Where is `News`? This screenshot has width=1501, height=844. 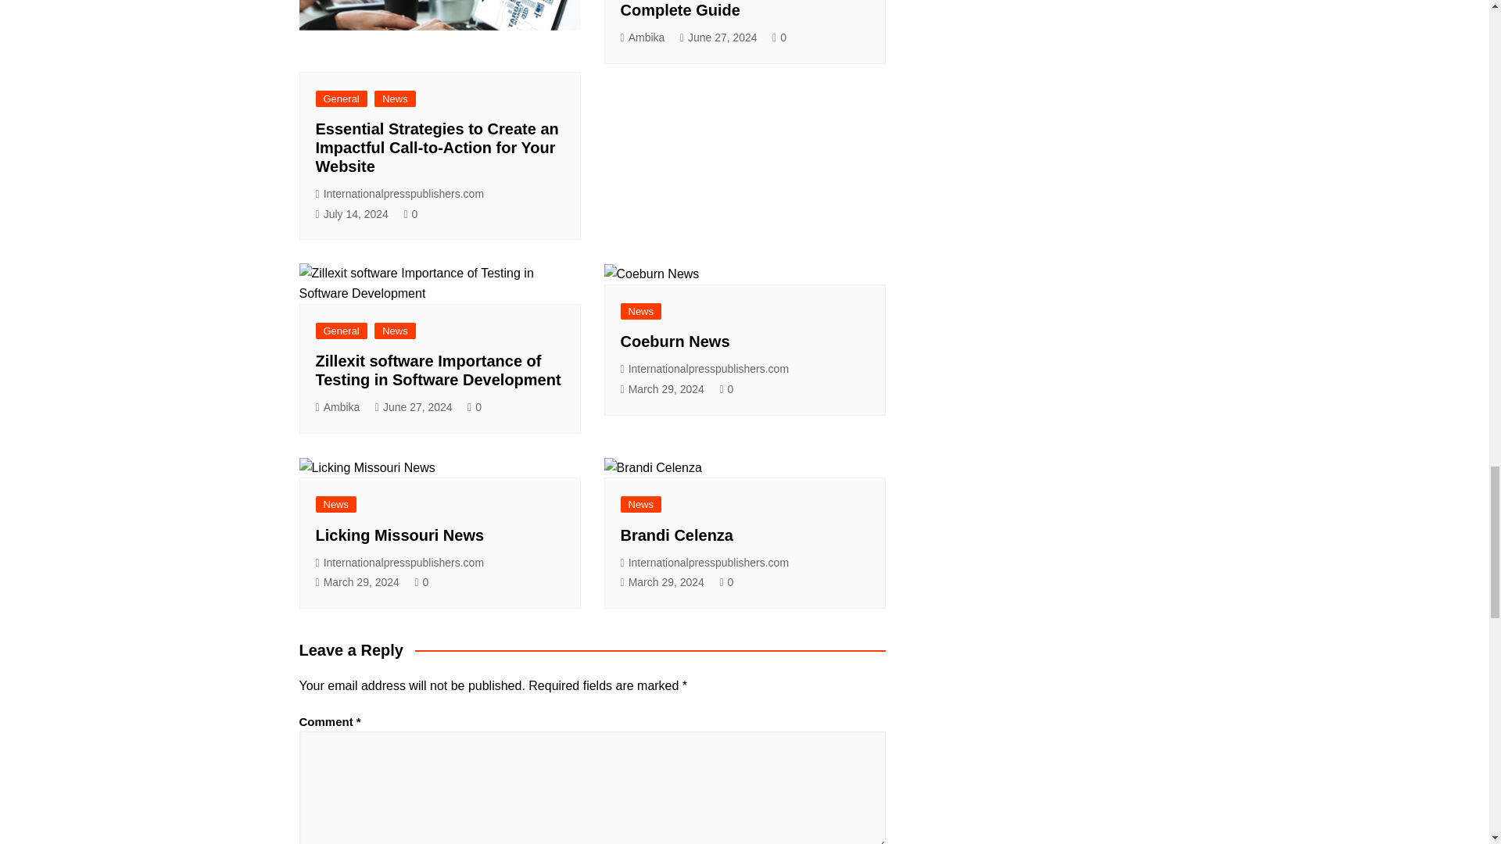 News is located at coordinates (394, 98).